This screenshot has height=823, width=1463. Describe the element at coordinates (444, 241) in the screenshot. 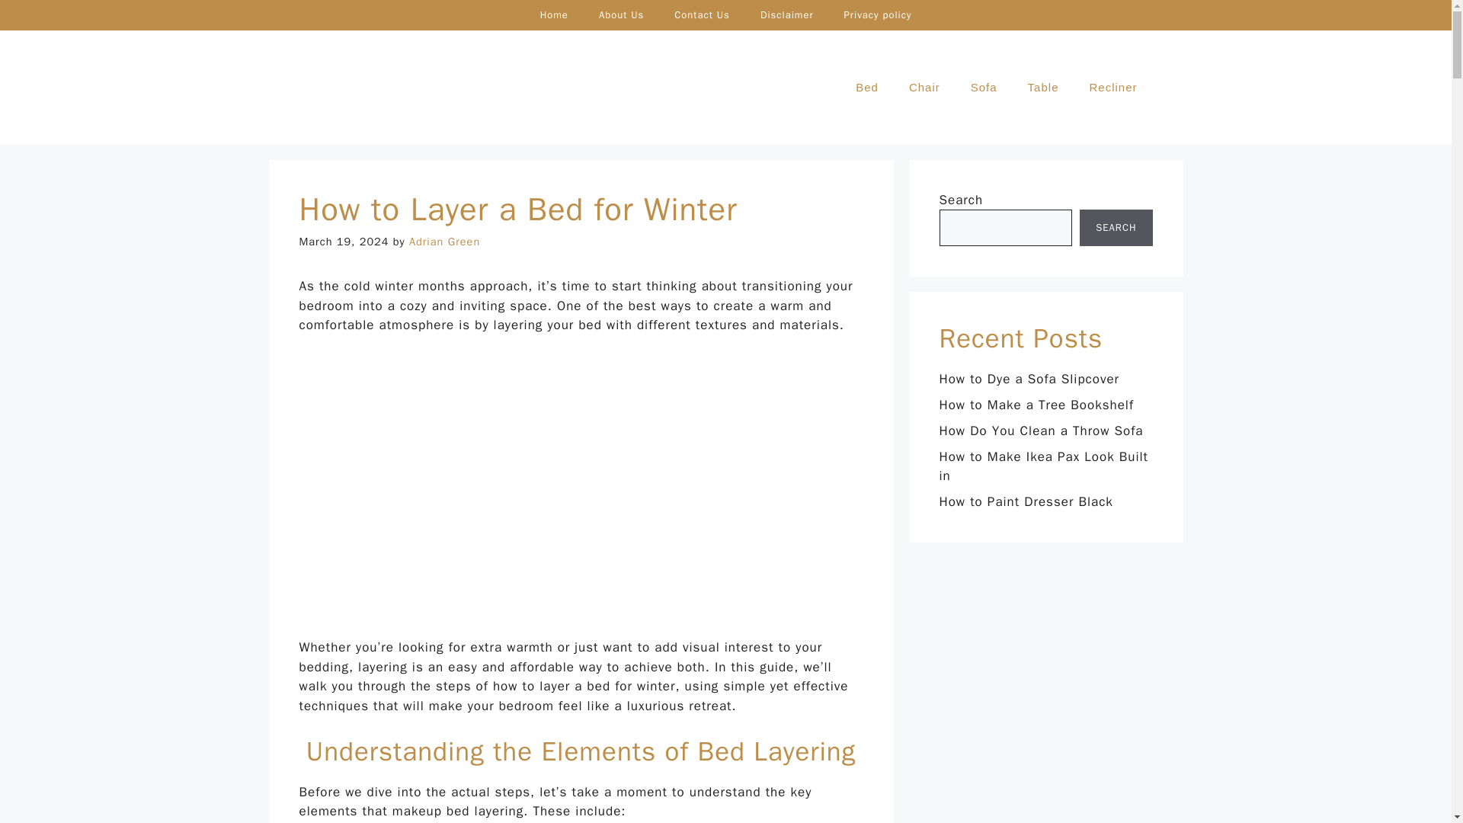

I see `View all posts by Adrian Green` at that location.